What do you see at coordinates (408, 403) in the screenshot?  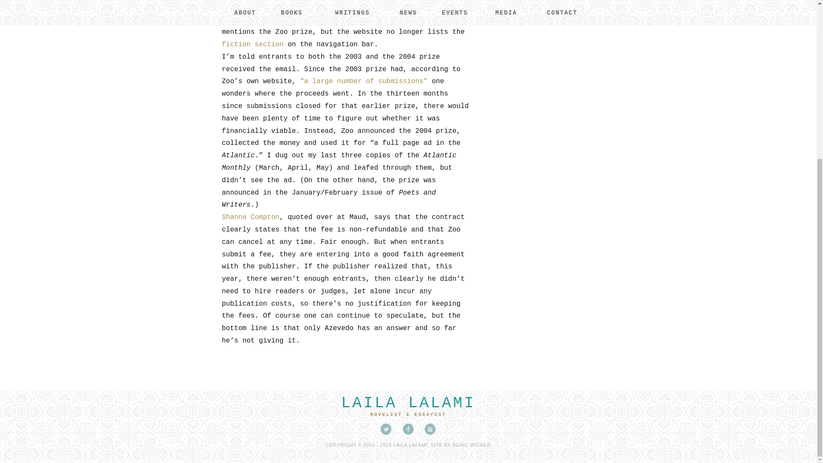 I see `LAILA LALAMI` at bounding box center [408, 403].